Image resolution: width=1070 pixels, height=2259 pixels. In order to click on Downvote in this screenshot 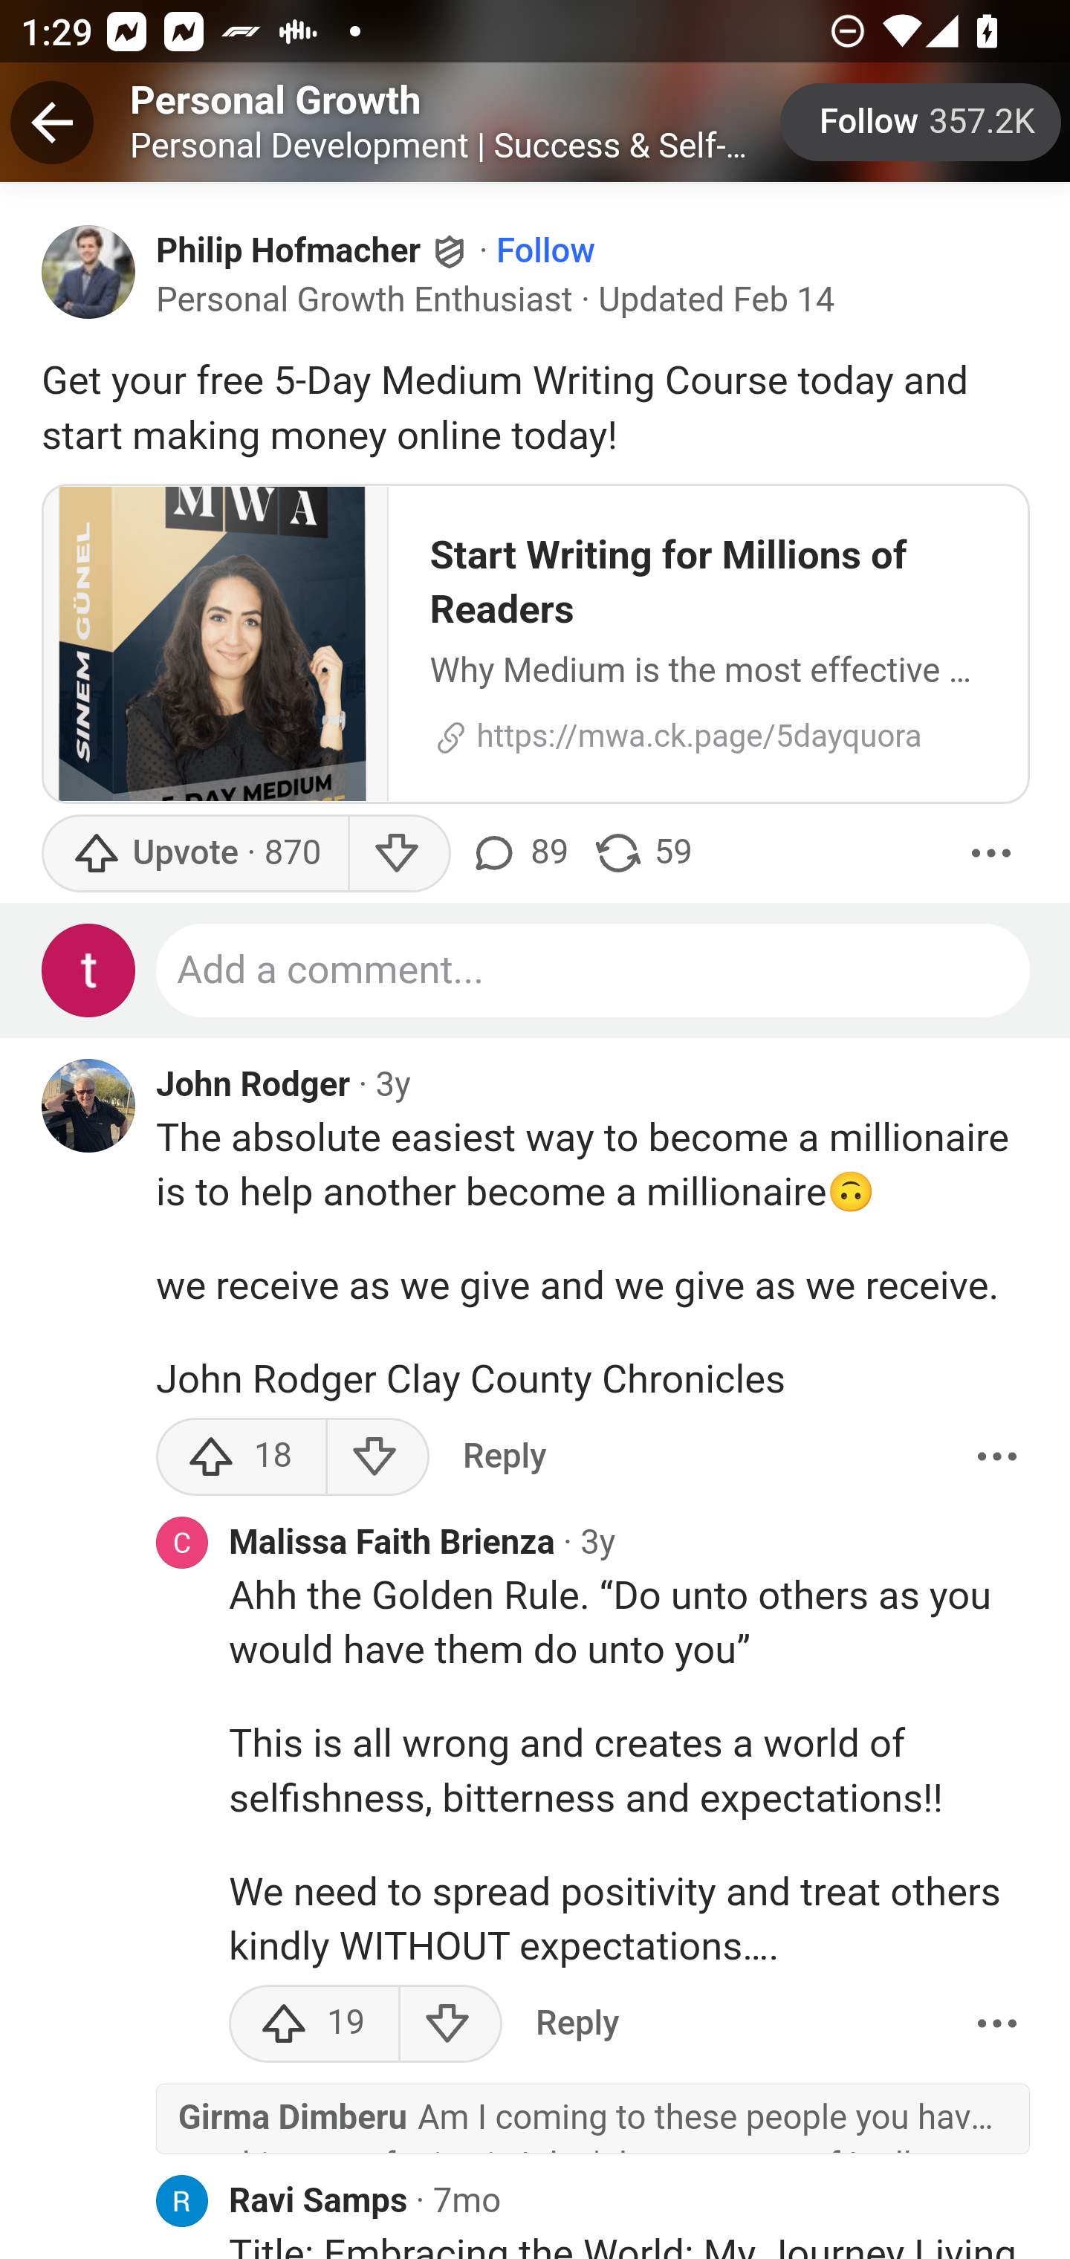, I will do `click(450, 2023)`.